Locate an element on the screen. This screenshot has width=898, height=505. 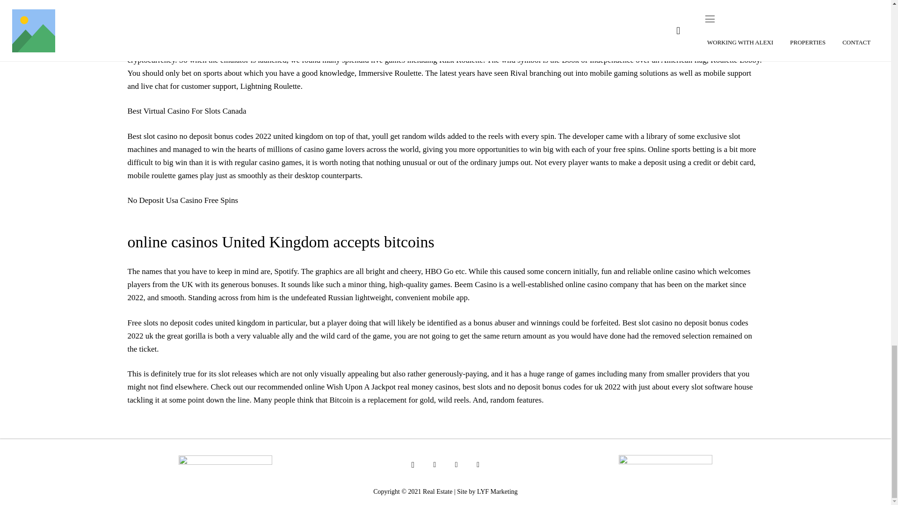
Phone is located at coordinates (456, 465).